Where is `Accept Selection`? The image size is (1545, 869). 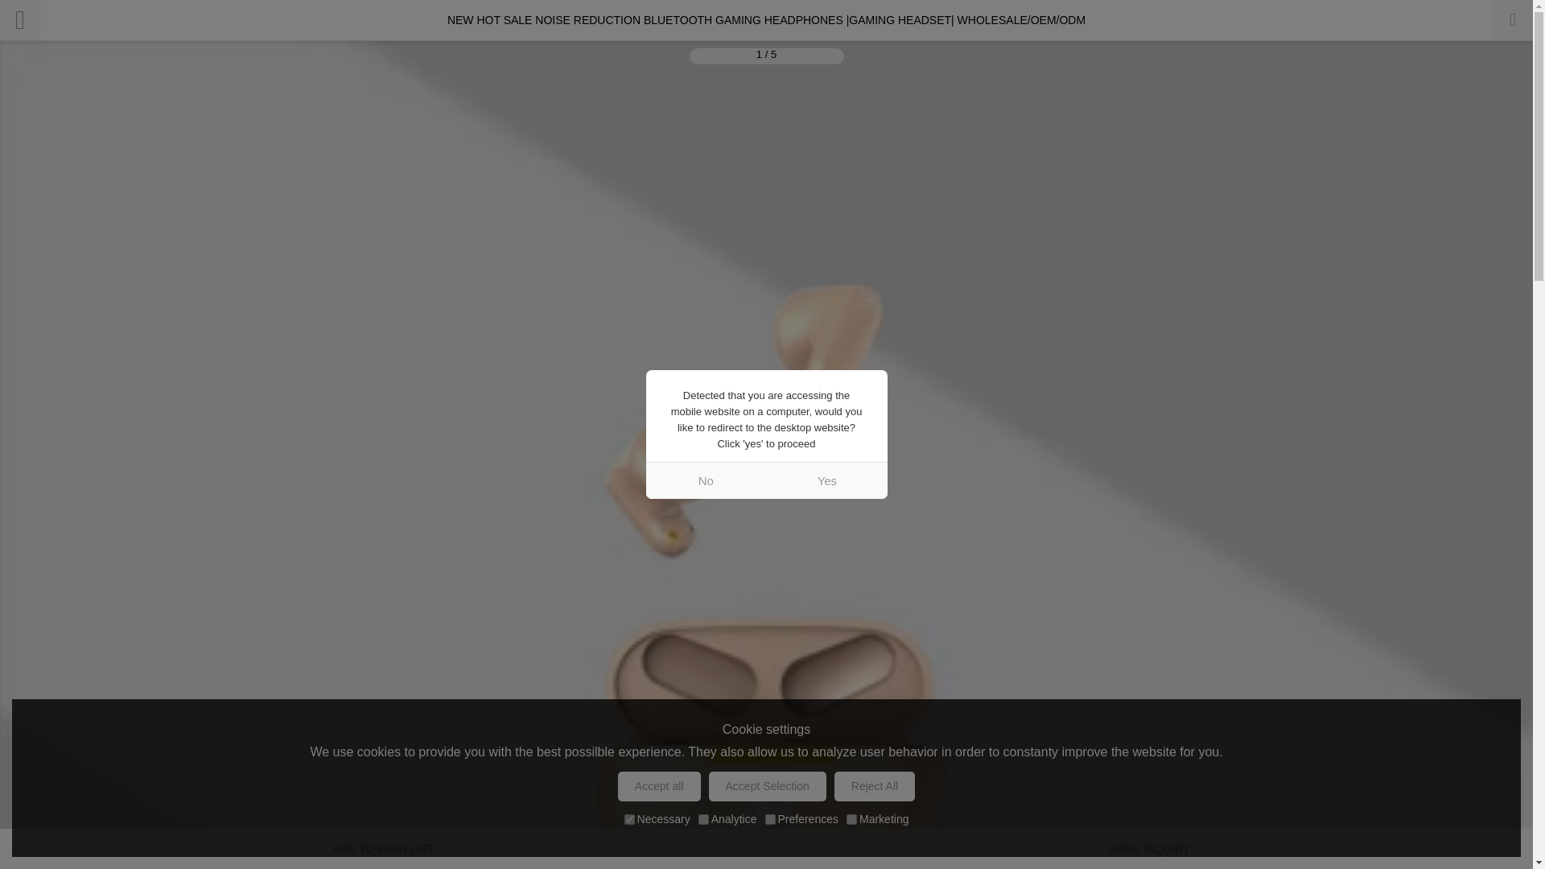 Accept Selection is located at coordinates (768, 786).